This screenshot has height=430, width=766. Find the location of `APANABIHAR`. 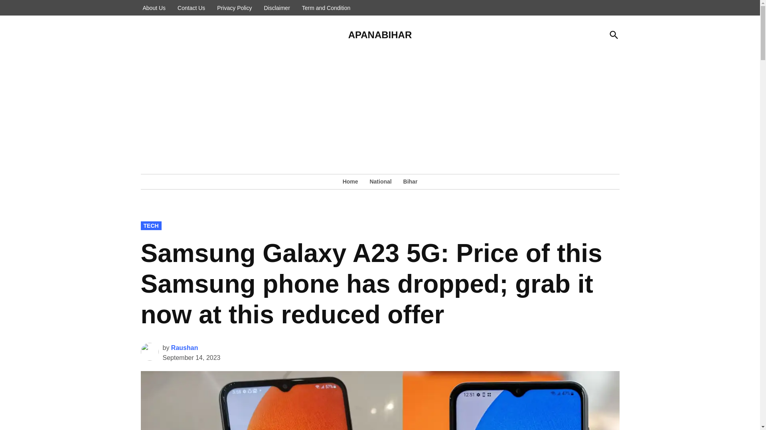

APANABIHAR is located at coordinates (380, 35).